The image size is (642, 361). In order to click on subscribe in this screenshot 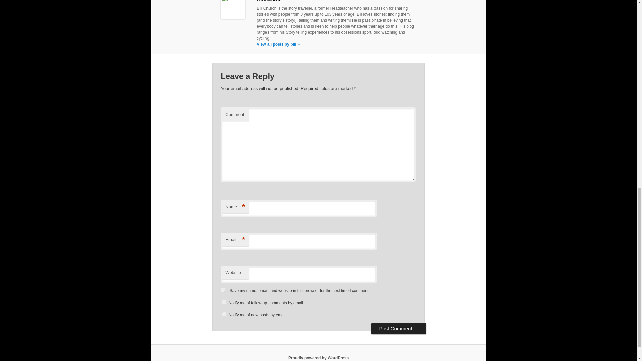, I will do `click(224, 314)`.